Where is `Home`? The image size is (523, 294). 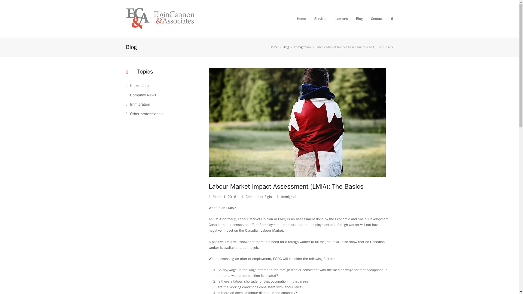
Home is located at coordinates (274, 47).